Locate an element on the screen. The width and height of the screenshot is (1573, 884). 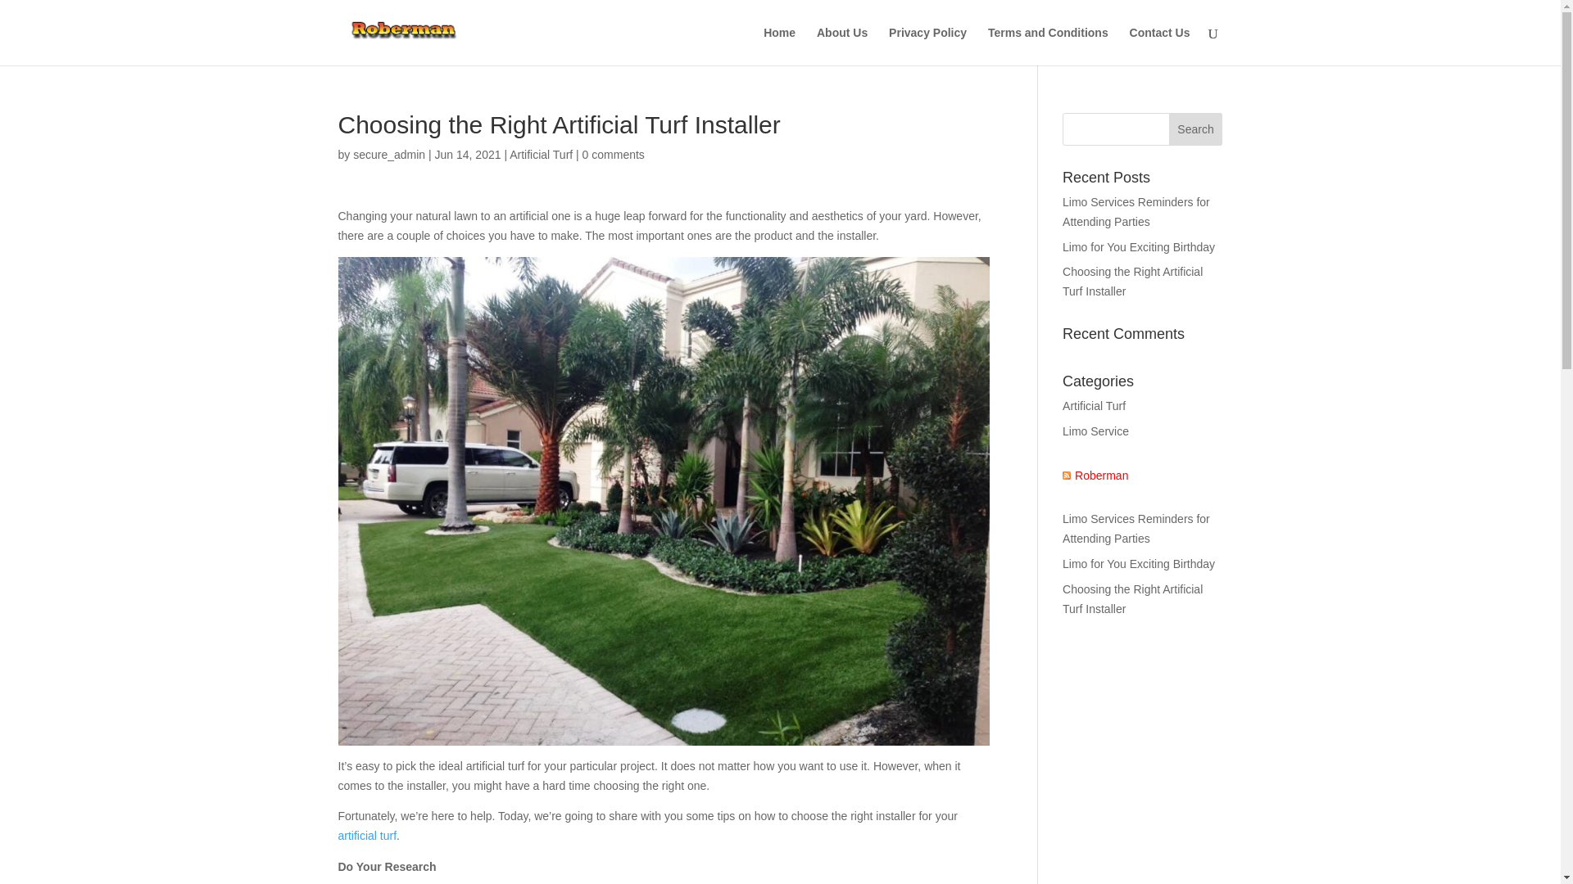
Privacy Policy is located at coordinates (927, 46).